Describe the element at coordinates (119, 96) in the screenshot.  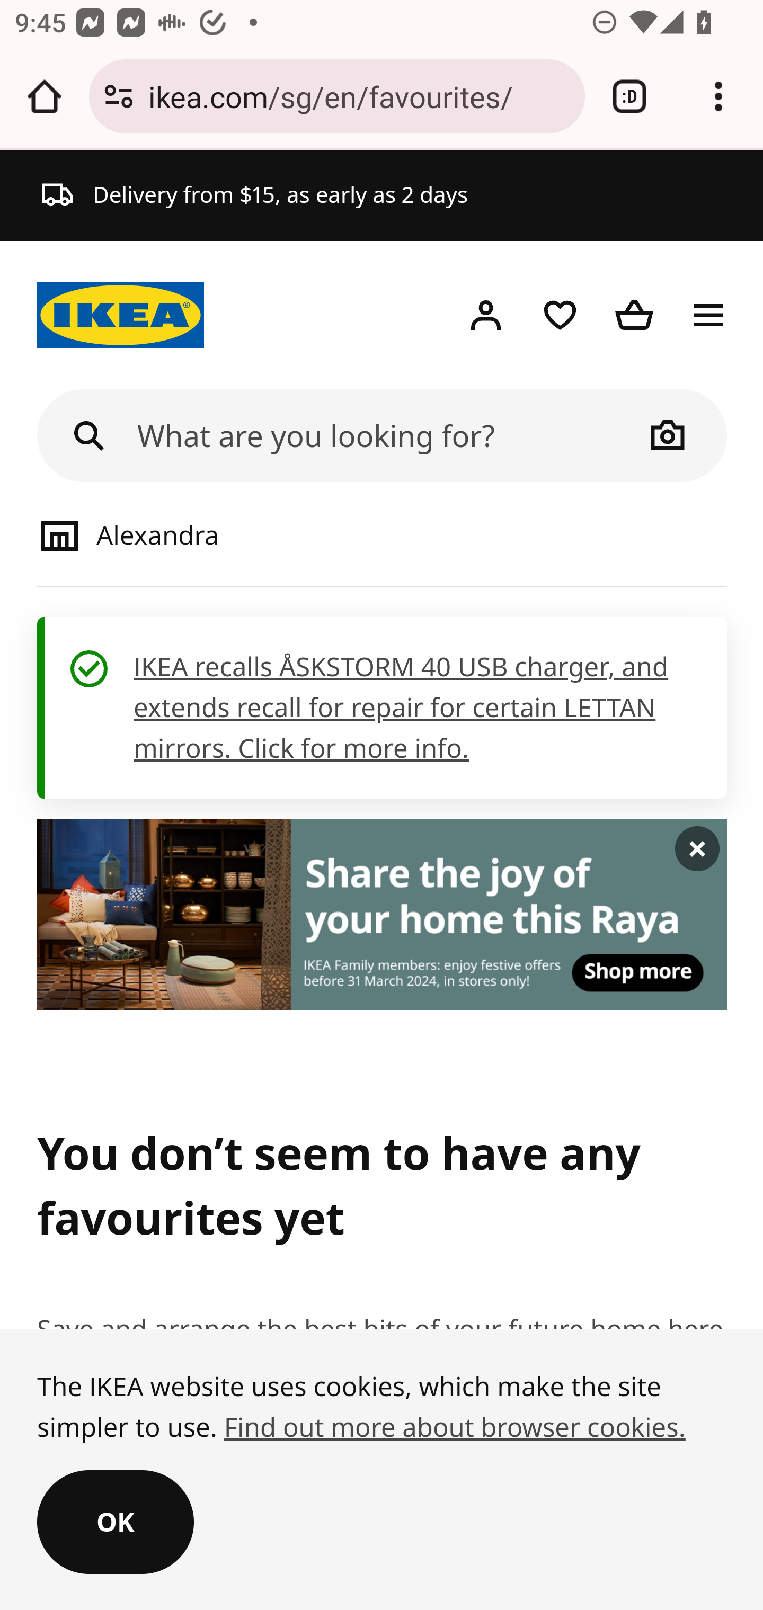
I see `Connection is secure` at that location.